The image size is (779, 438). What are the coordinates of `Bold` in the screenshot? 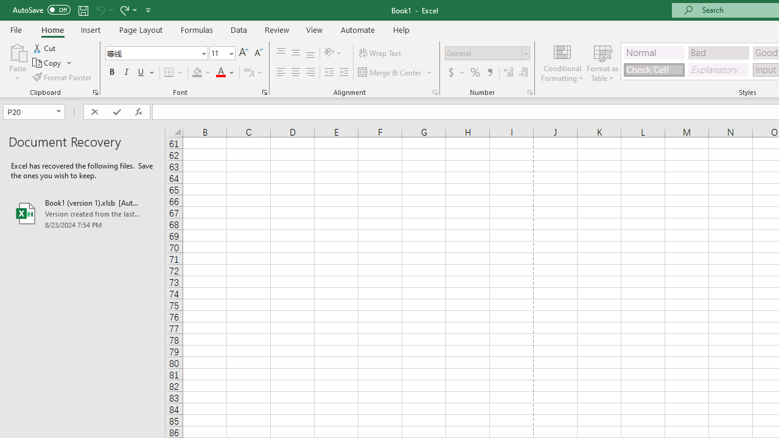 It's located at (111, 73).